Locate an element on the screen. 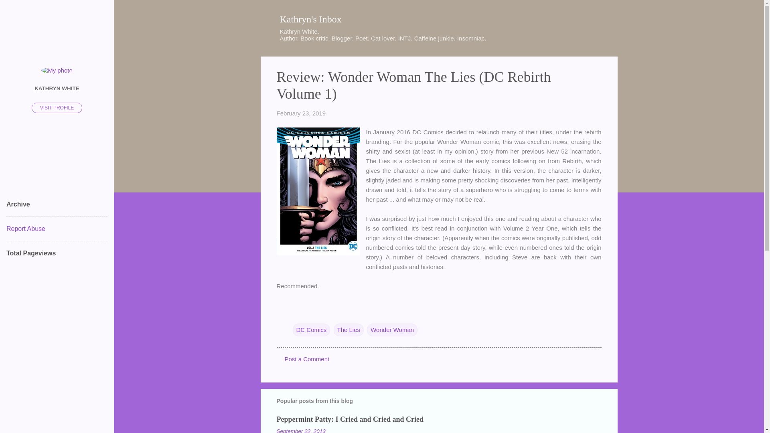 This screenshot has width=770, height=433. KATHRYN WHITE is located at coordinates (57, 88).